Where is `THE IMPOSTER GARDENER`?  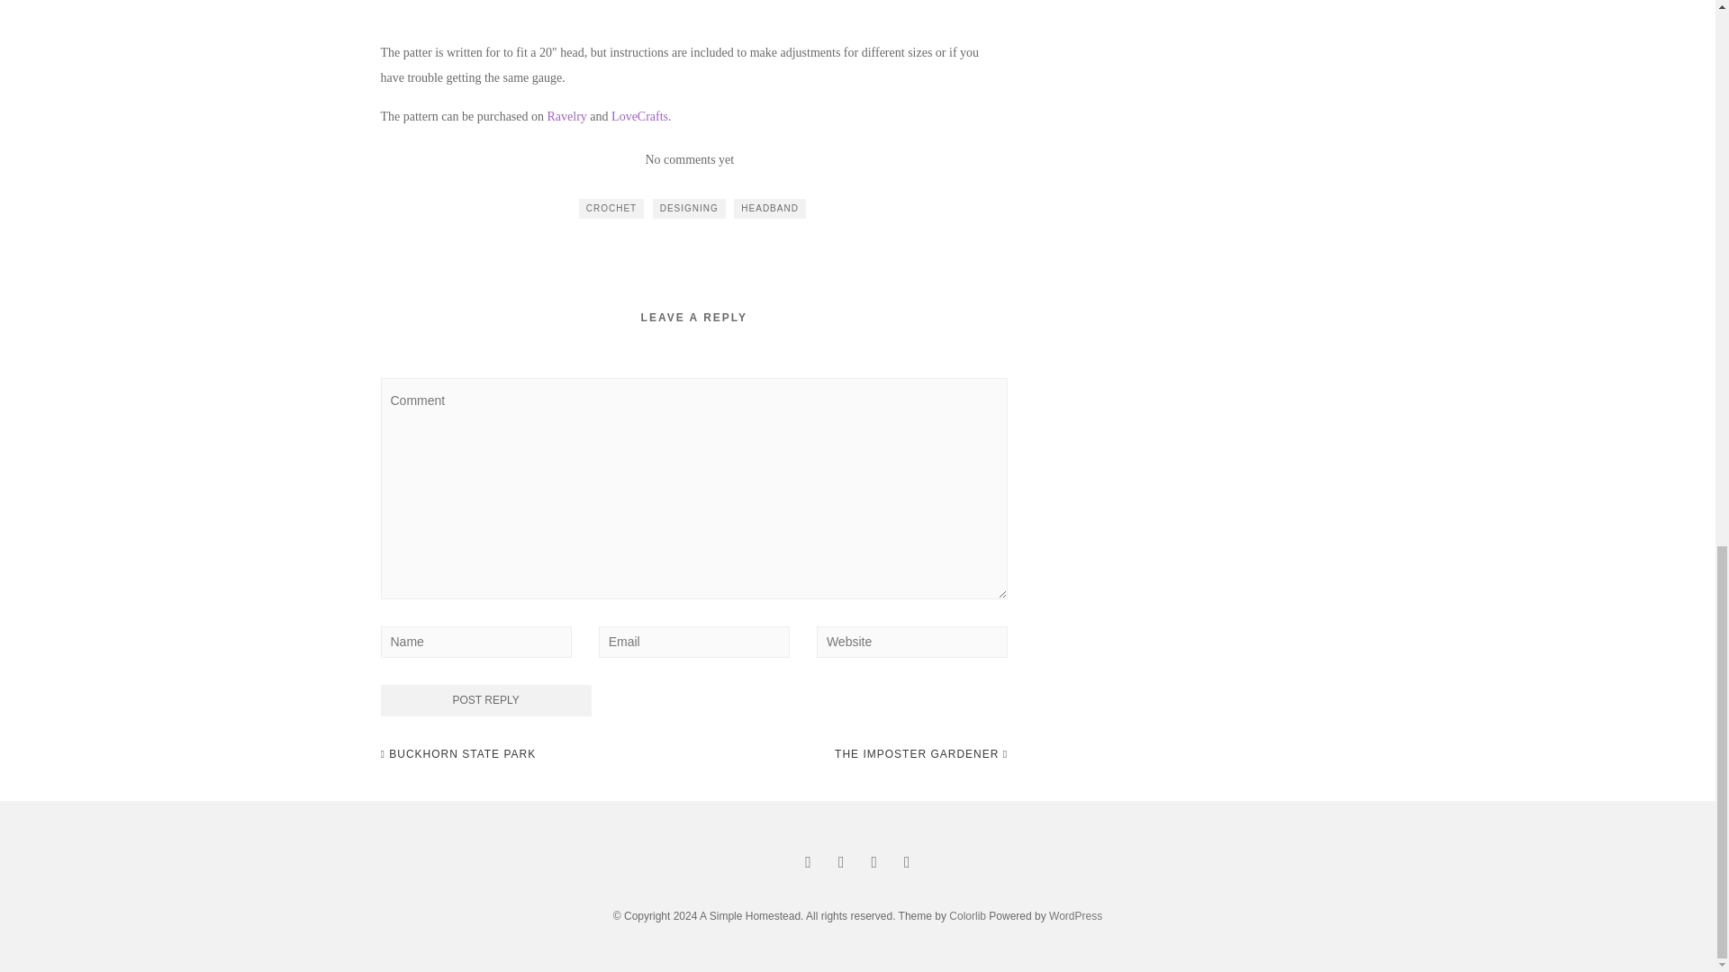
THE IMPOSTER GARDENER is located at coordinates (921, 754).